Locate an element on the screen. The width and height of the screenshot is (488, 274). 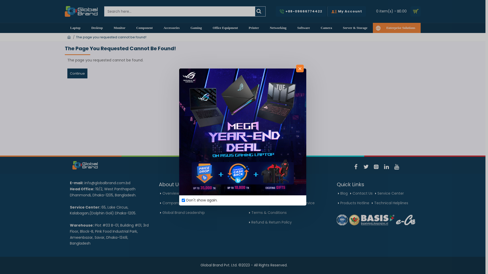
+88-01729200300 is located at coordinates (266, 168).